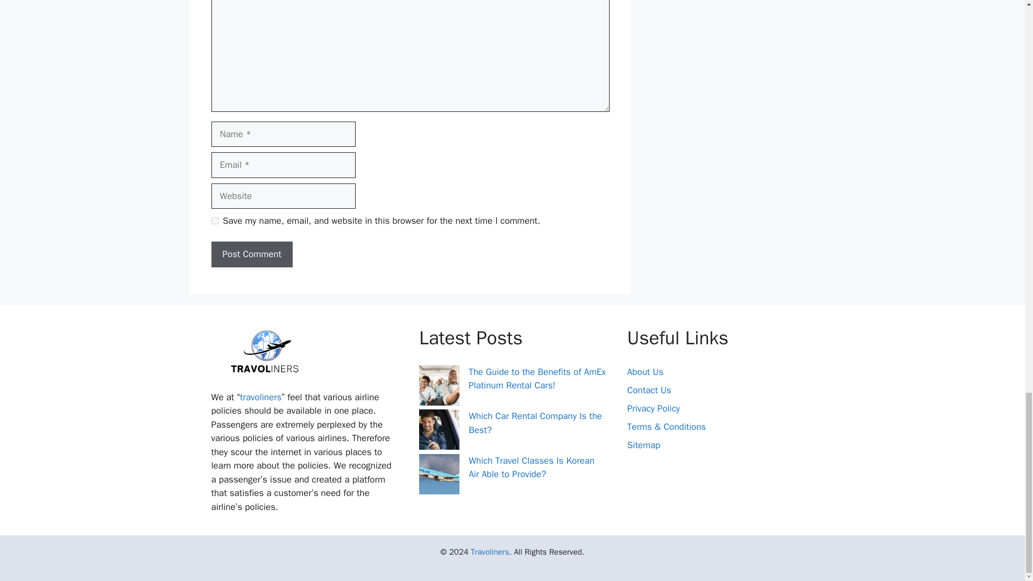  What do you see at coordinates (214, 221) in the screenshot?
I see `yes` at bounding box center [214, 221].